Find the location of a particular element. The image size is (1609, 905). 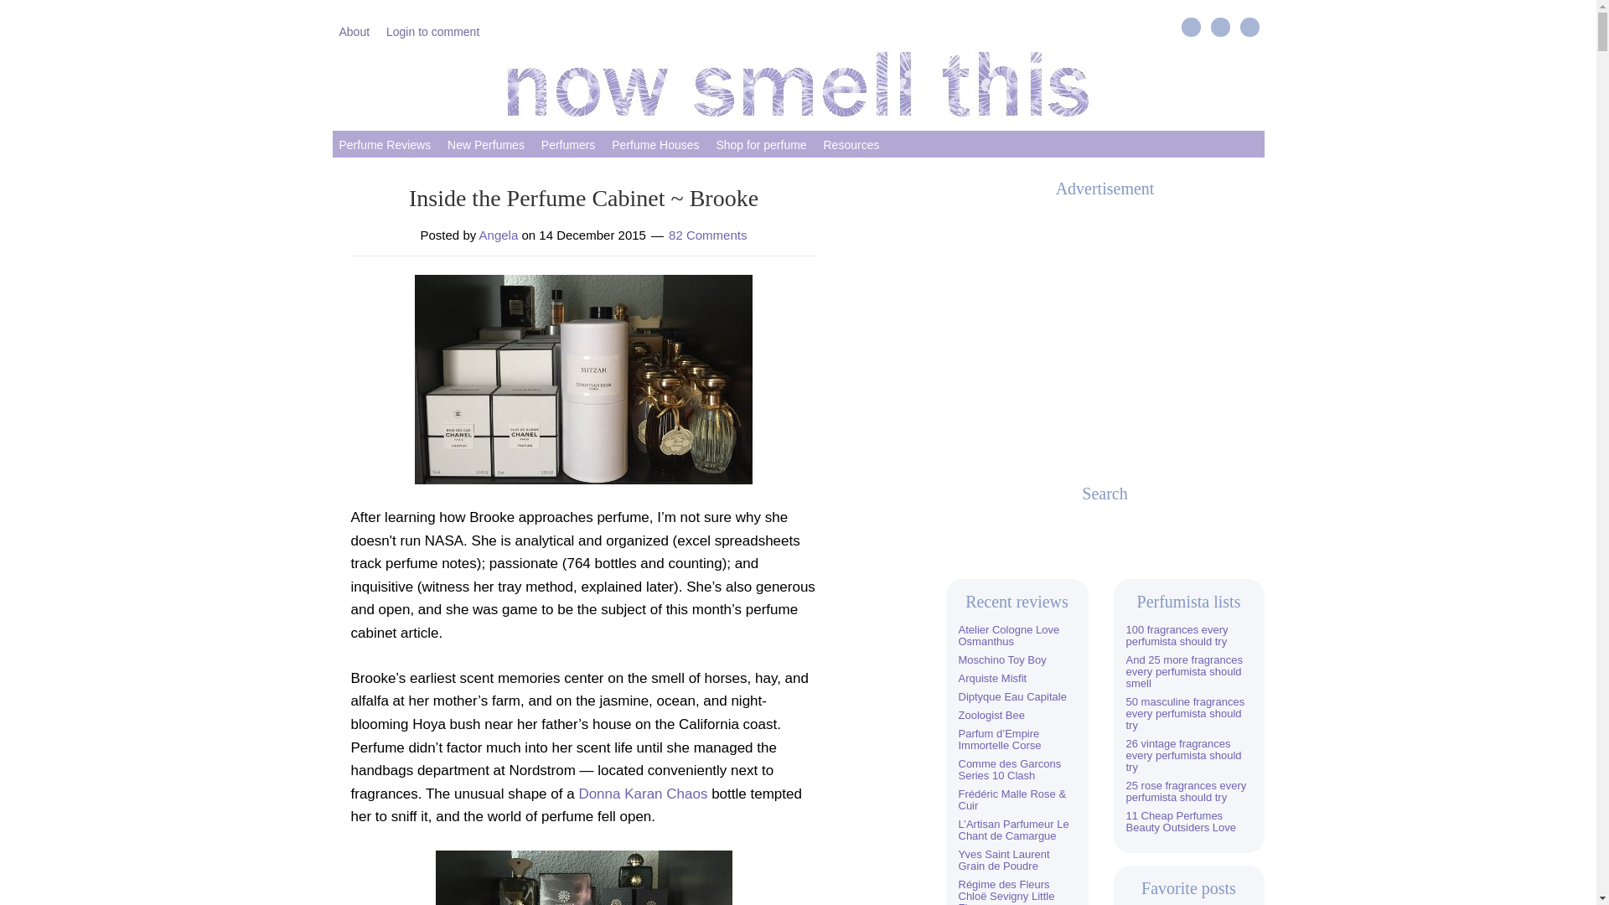

Perfume Reviews is located at coordinates (384, 143).